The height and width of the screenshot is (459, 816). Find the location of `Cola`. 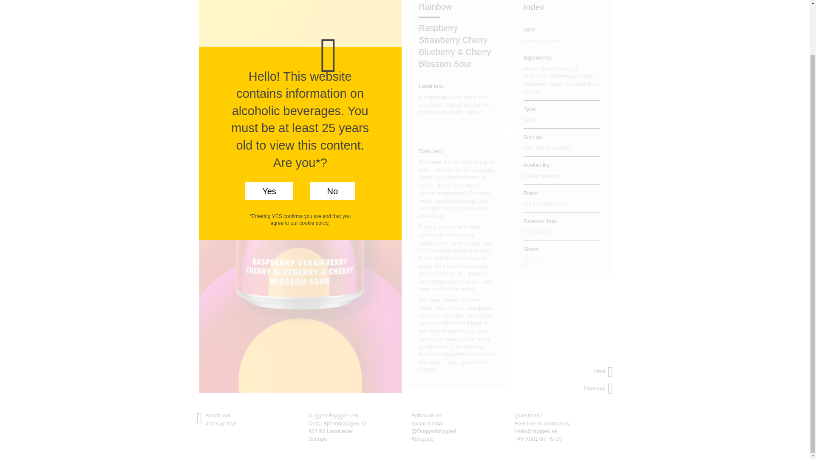

Cola is located at coordinates (599, 371).